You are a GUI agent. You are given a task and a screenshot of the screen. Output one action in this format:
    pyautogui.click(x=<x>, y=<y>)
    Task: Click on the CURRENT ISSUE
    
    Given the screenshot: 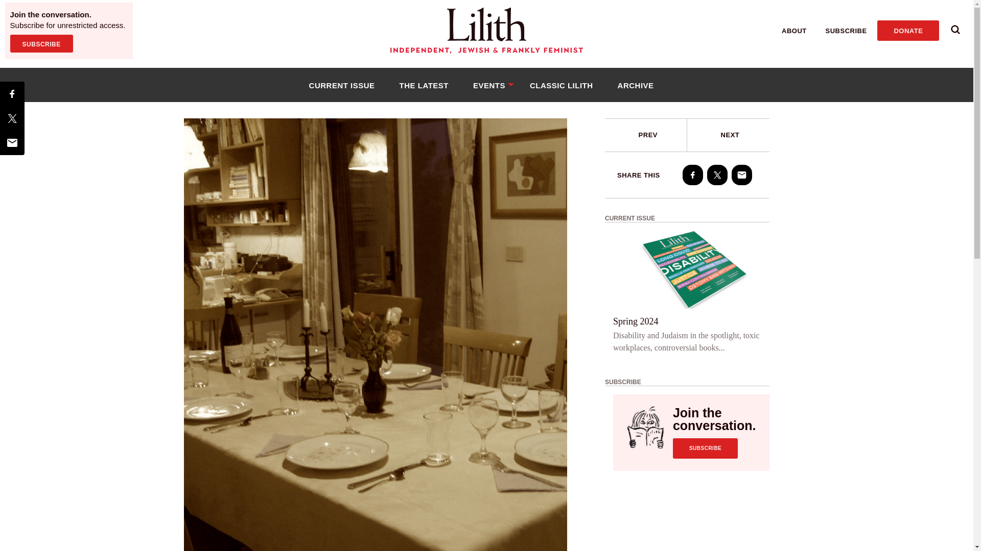 What is the action you would take?
    pyautogui.click(x=341, y=85)
    